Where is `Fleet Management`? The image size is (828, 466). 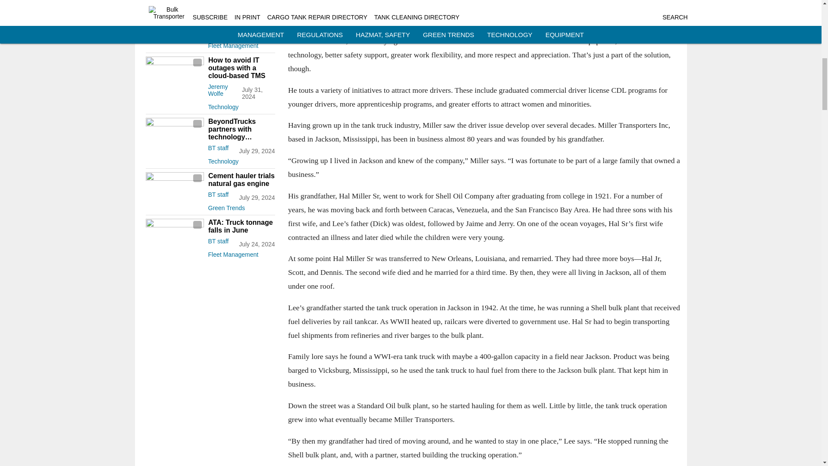
Fleet Management is located at coordinates (241, 44).